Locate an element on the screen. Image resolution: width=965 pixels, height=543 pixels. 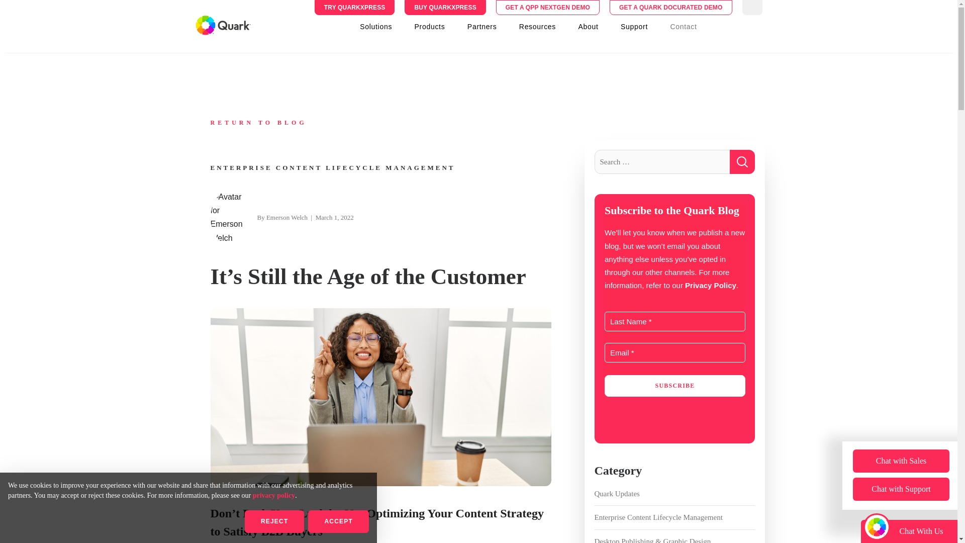
Quark Updates is located at coordinates (674, 494).